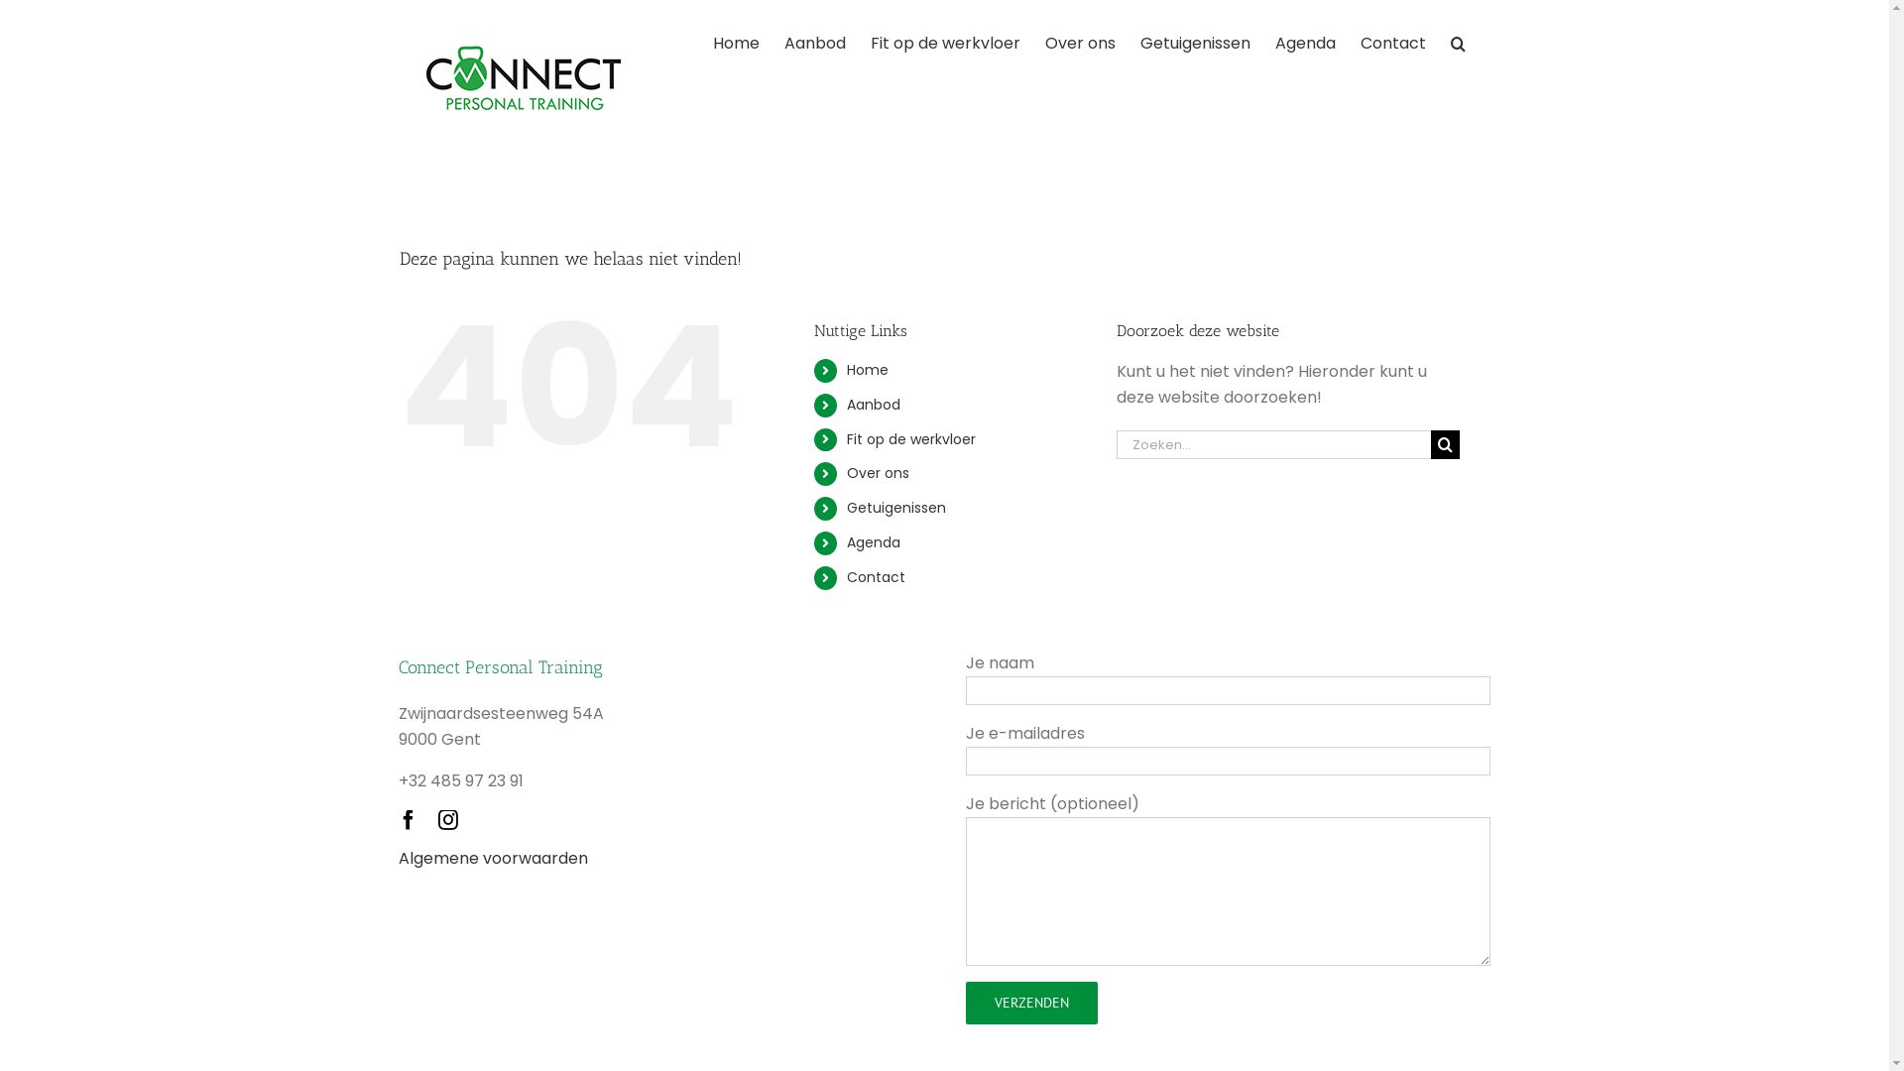 This screenshot has width=1904, height=1071. Describe the element at coordinates (1393, 42) in the screenshot. I see `Contact` at that location.